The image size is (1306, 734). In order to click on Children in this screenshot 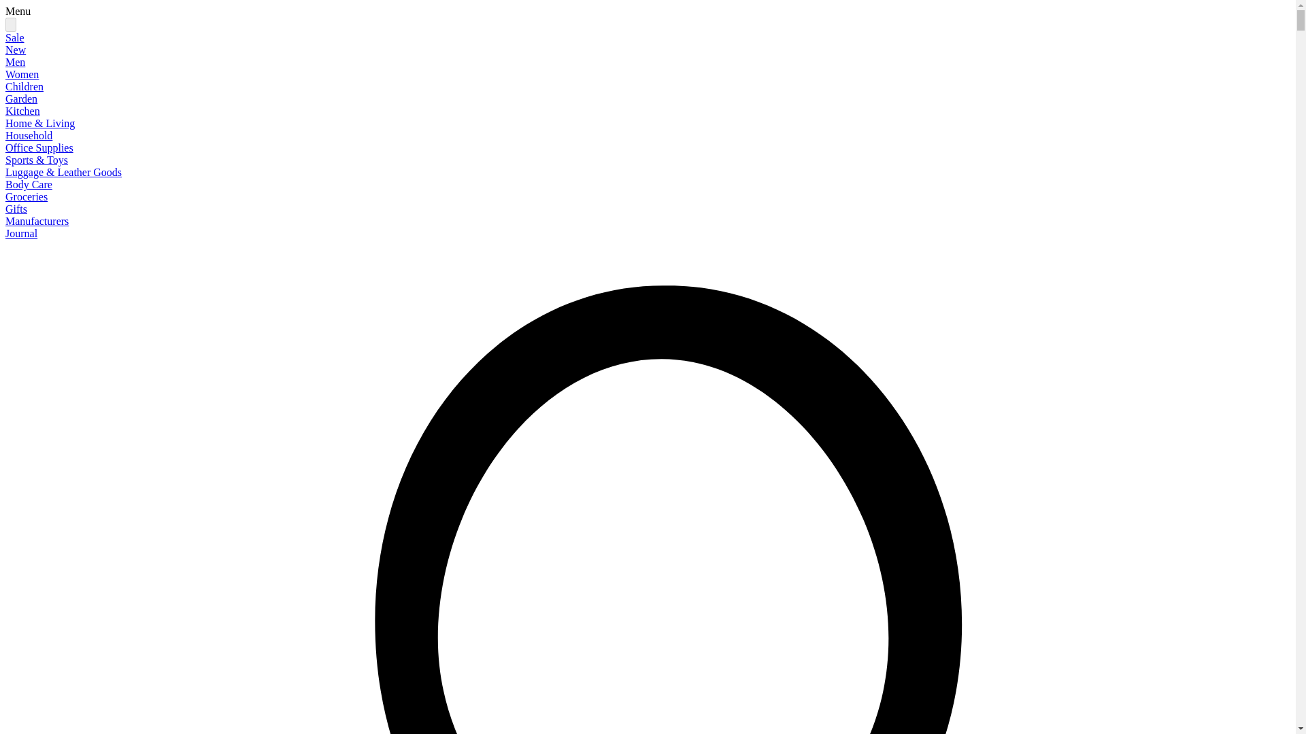, I will do `click(24, 86)`.